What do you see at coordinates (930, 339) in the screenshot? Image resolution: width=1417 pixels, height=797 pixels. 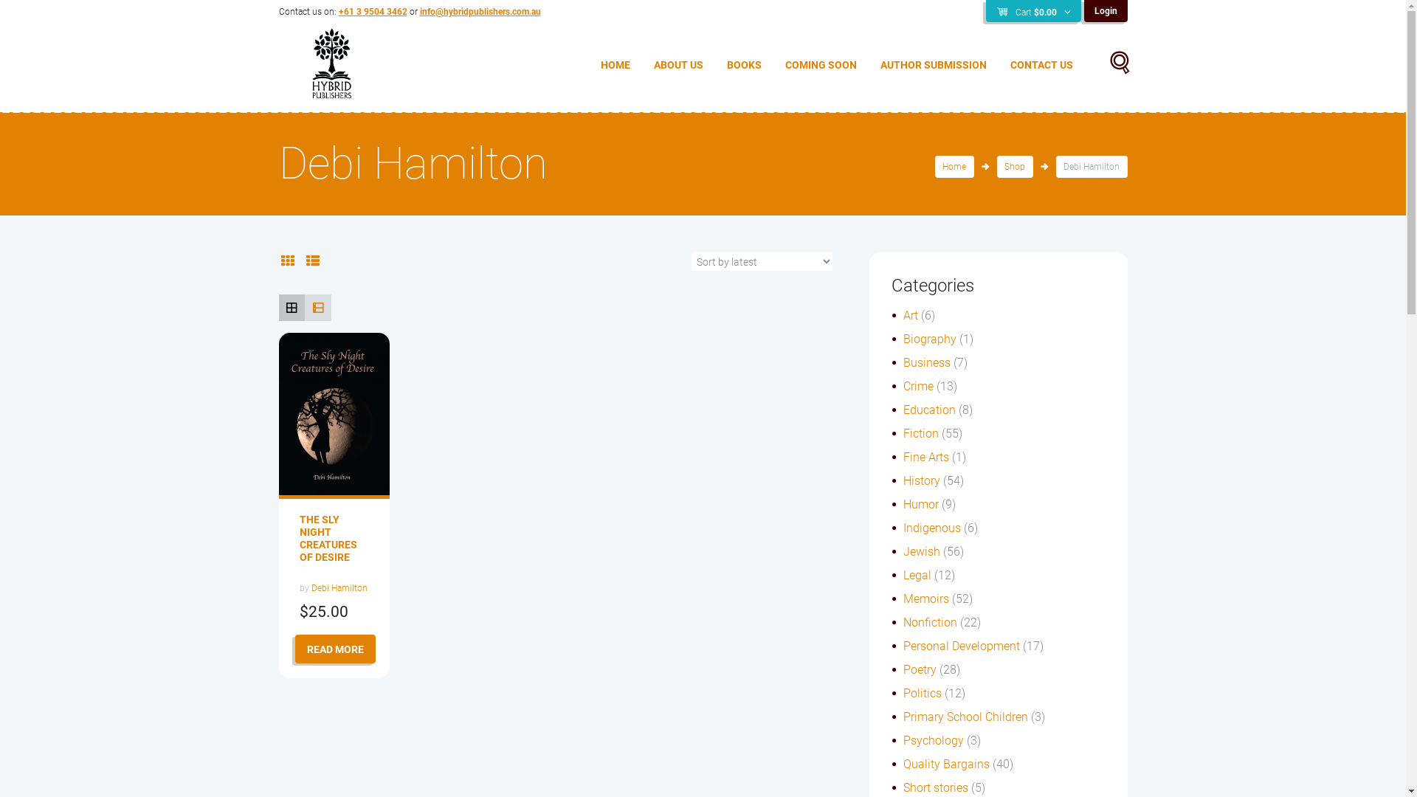 I see `Biography` at bounding box center [930, 339].